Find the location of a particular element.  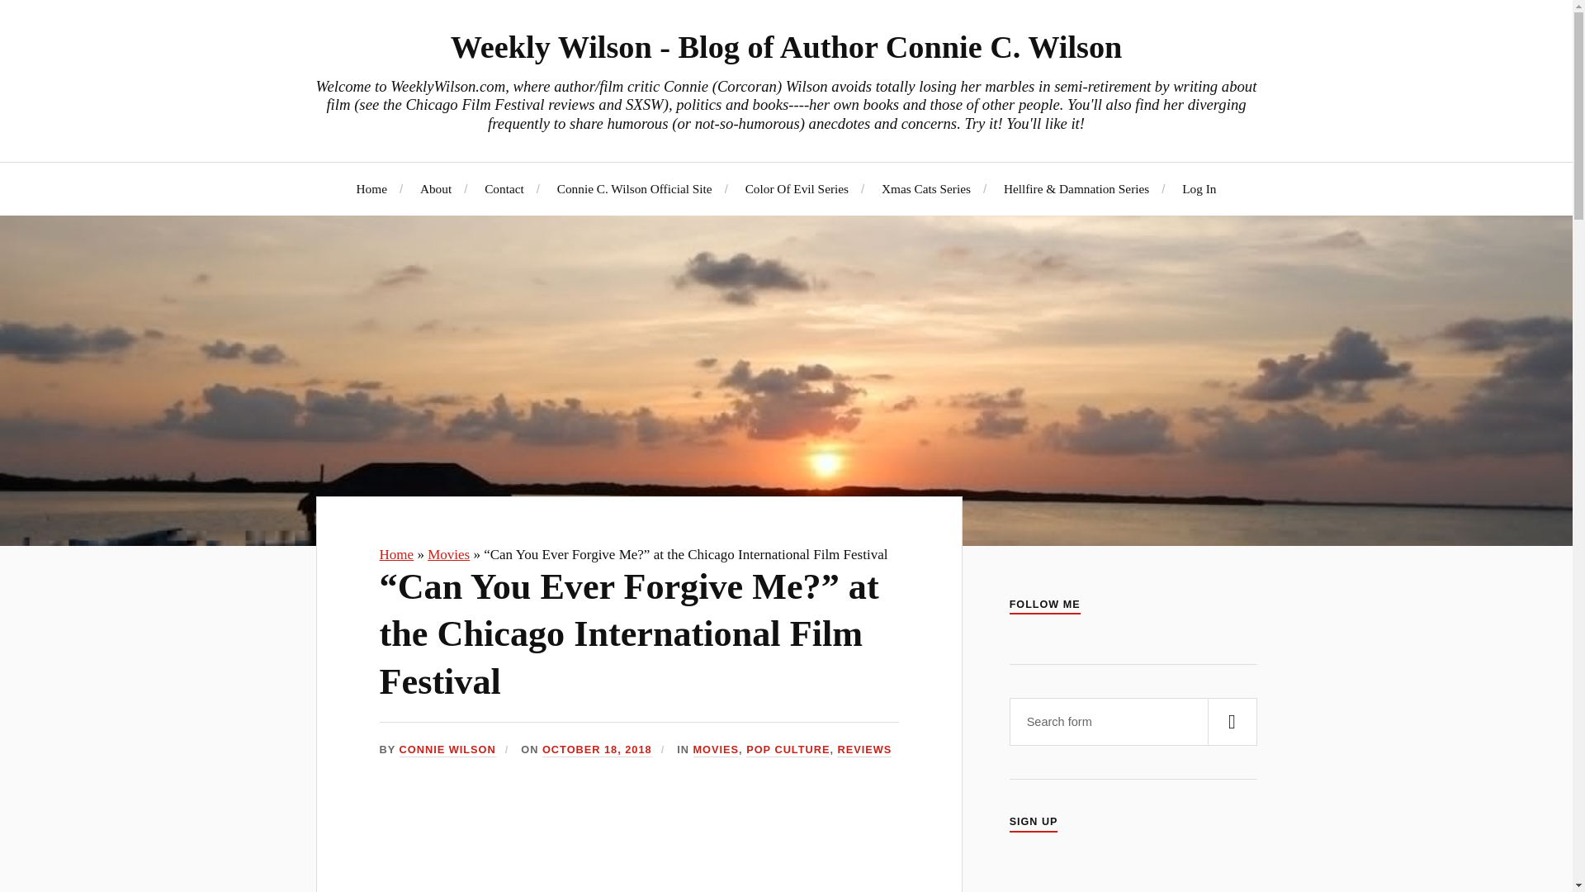

REVIEWS is located at coordinates (863, 750).